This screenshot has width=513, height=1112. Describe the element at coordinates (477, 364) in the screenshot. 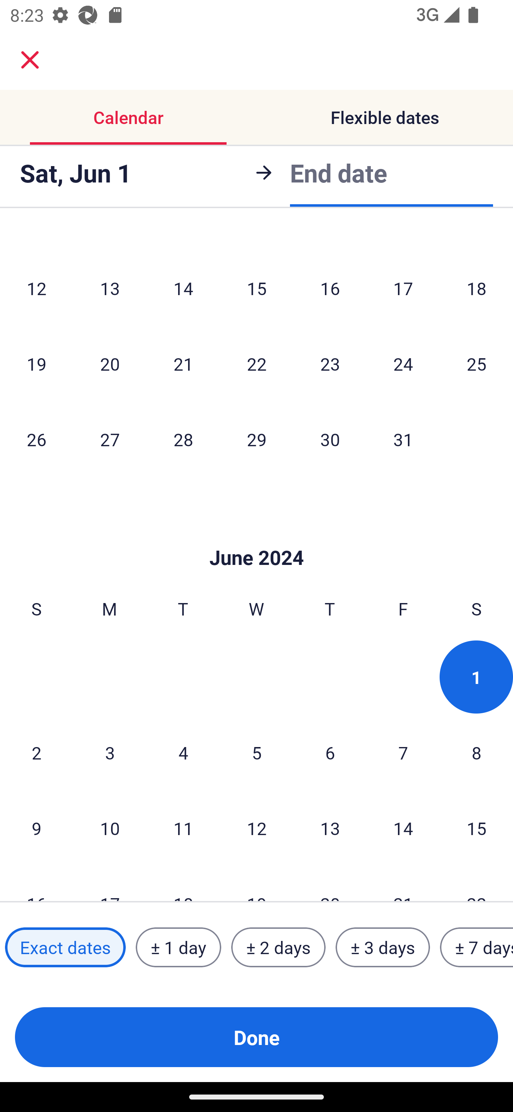

I see `25 Saturday, May 25, 2024` at that location.